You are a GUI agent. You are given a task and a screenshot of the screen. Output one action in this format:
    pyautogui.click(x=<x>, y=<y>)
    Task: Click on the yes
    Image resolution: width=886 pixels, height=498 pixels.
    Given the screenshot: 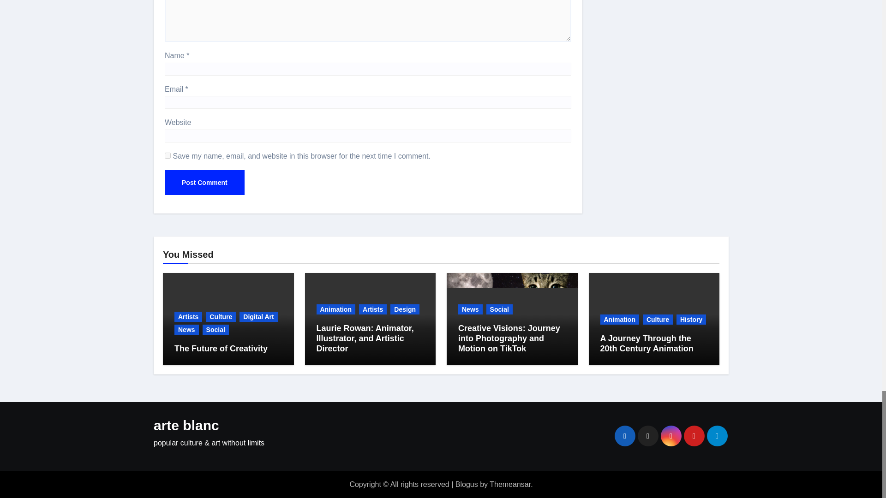 What is the action you would take?
    pyautogui.click(x=168, y=155)
    